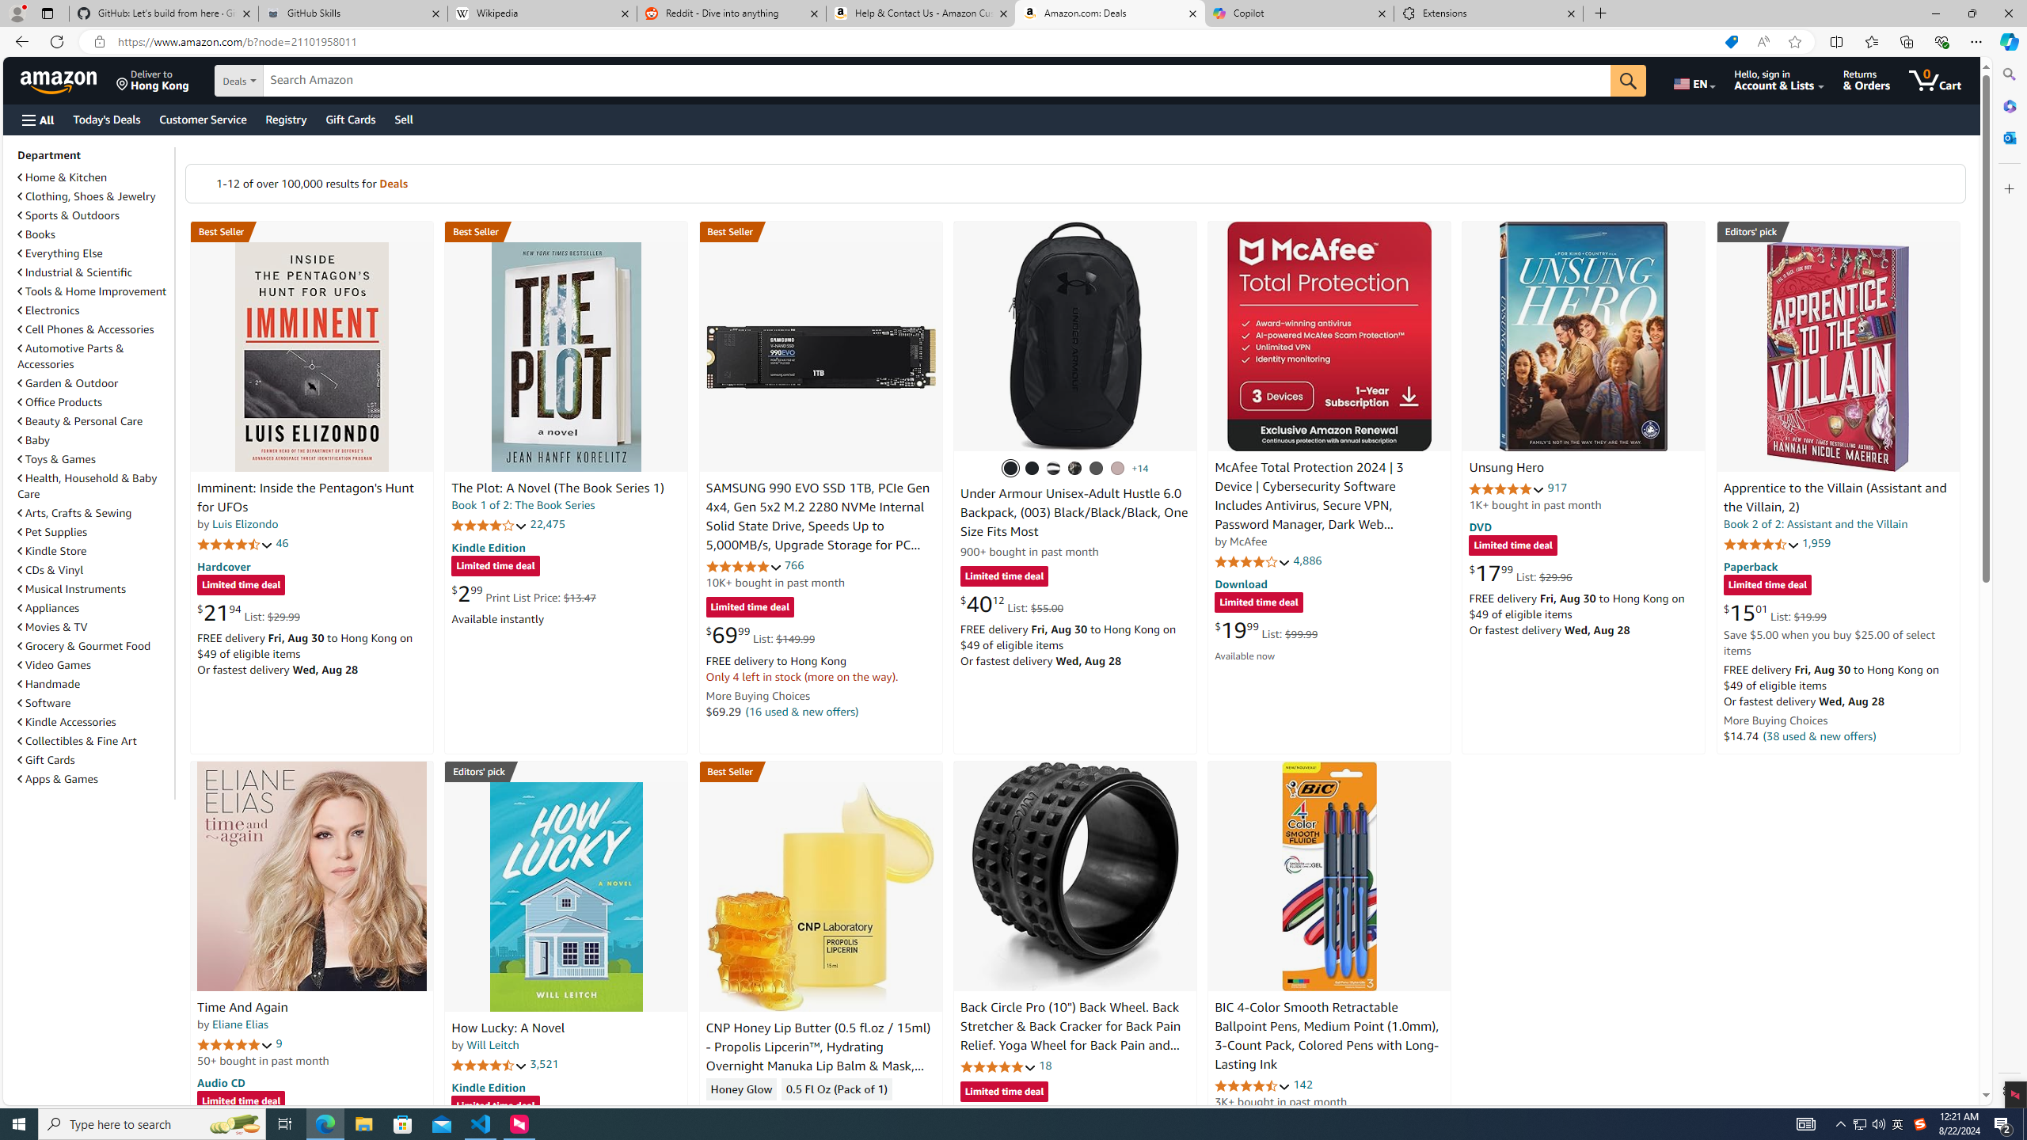 The width and height of the screenshot is (2027, 1140). What do you see at coordinates (1307, 560) in the screenshot?
I see `4,886` at bounding box center [1307, 560].